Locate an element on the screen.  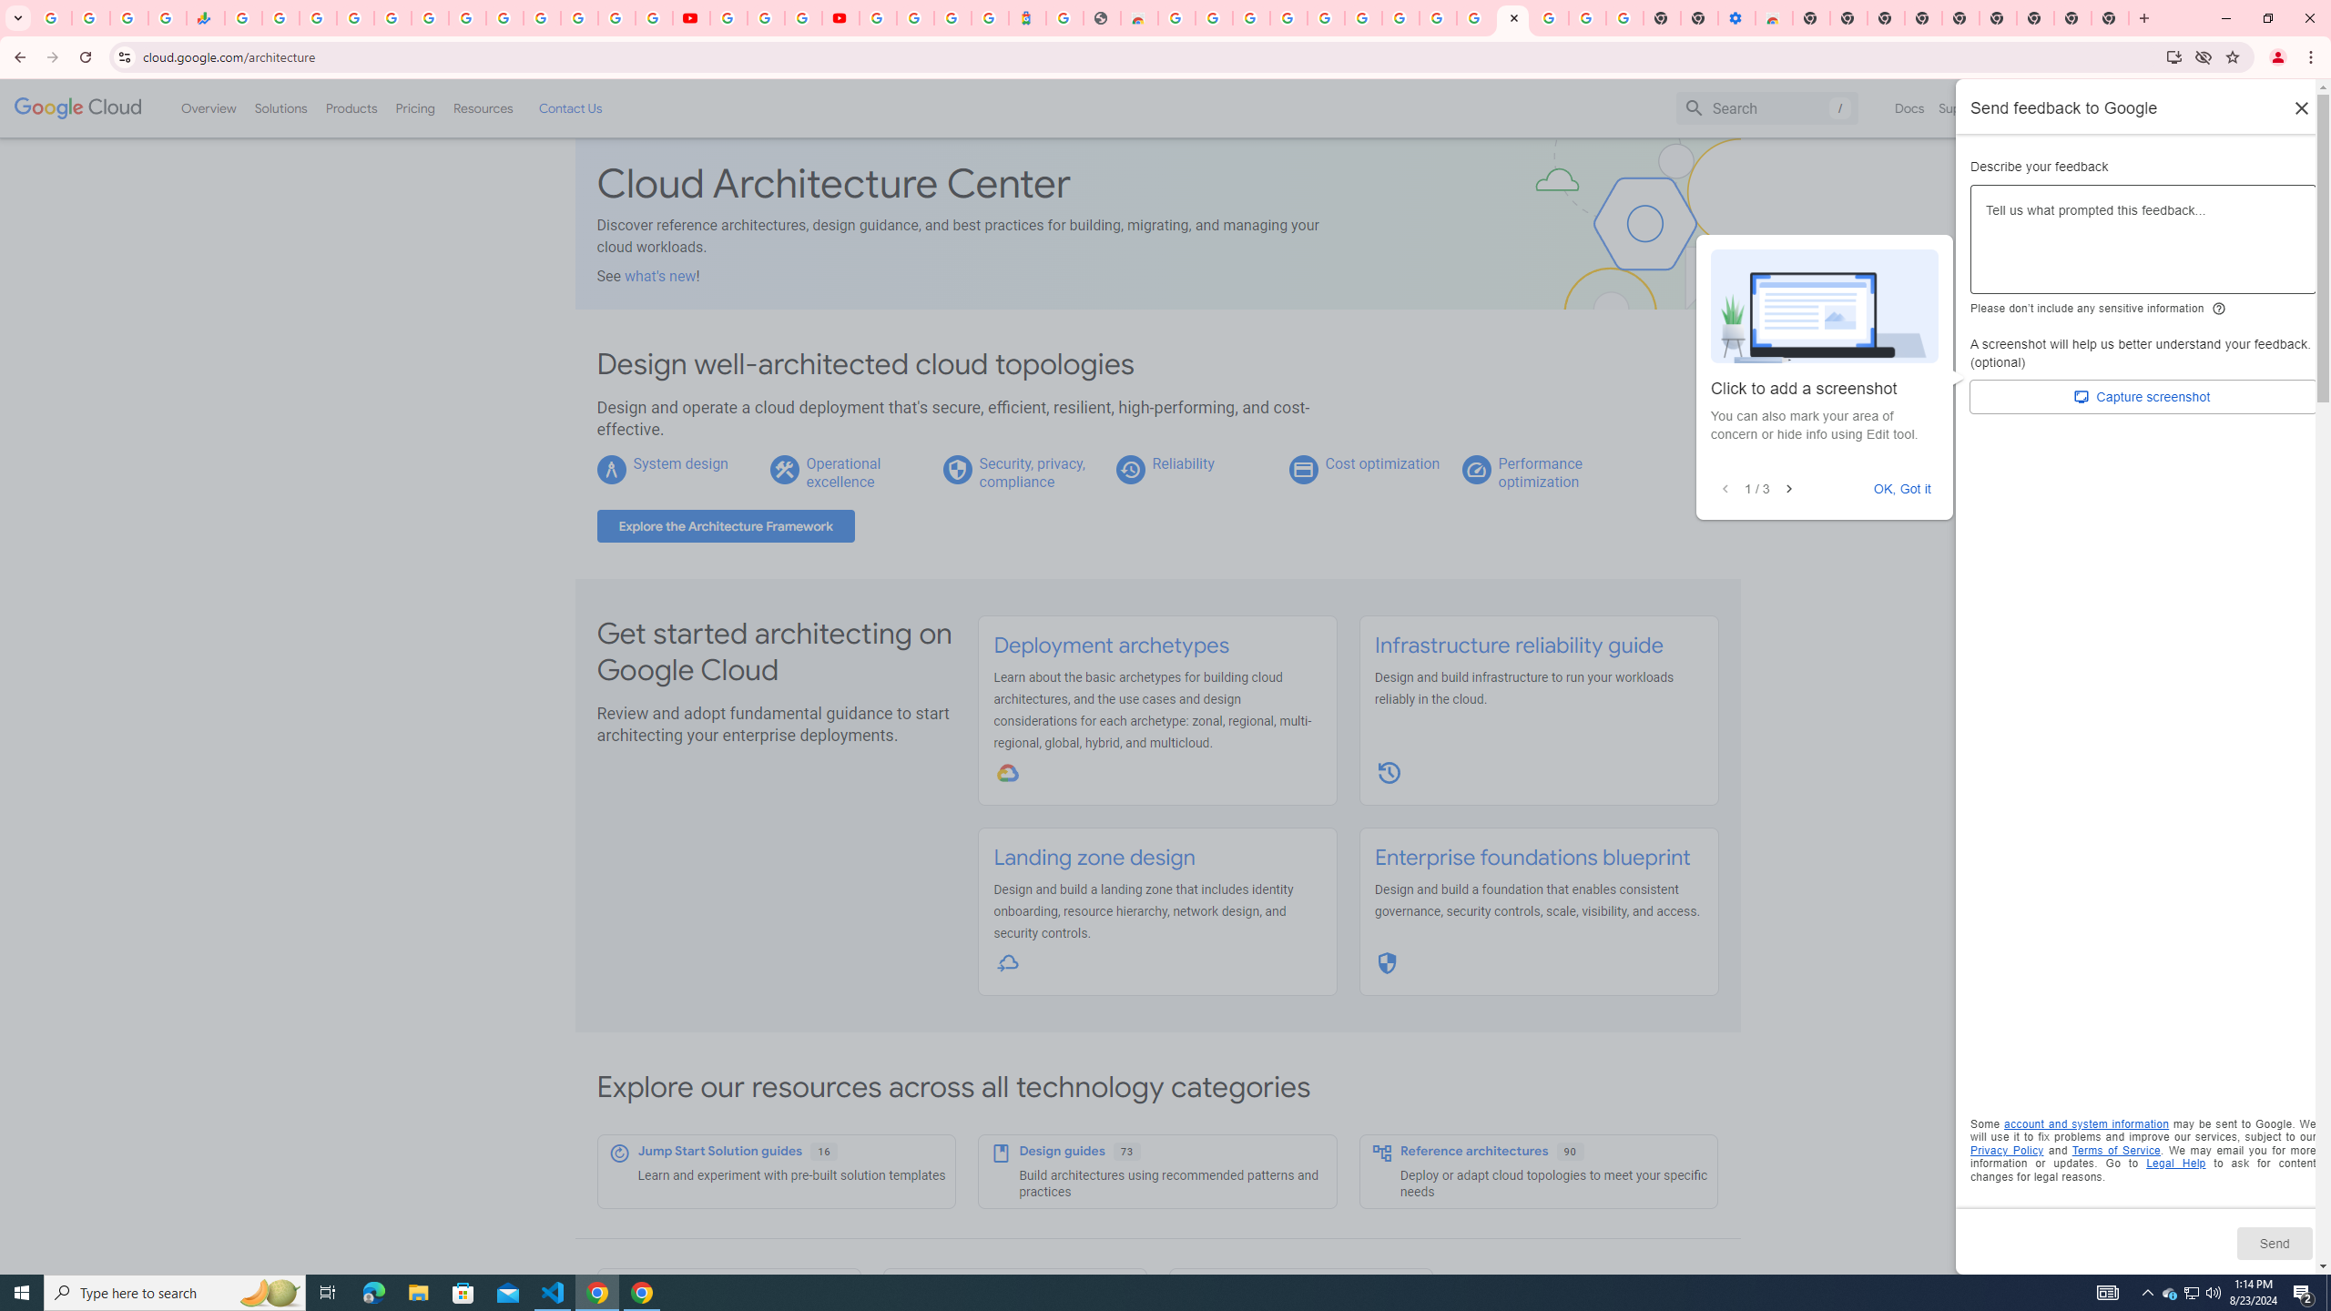
Enterprise foundations blueprint is located at coordinates (1532, 858).